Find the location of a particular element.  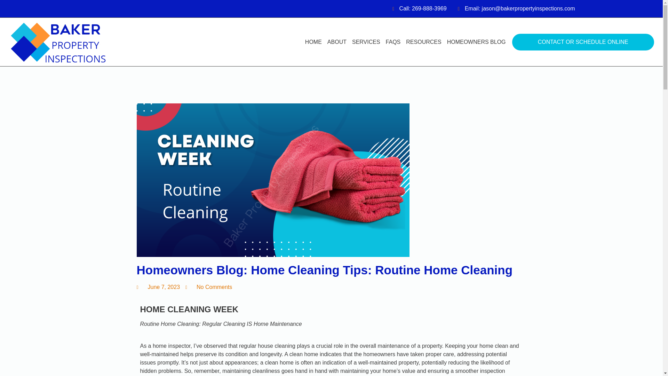

HOME is located at coordinates (313, 42).